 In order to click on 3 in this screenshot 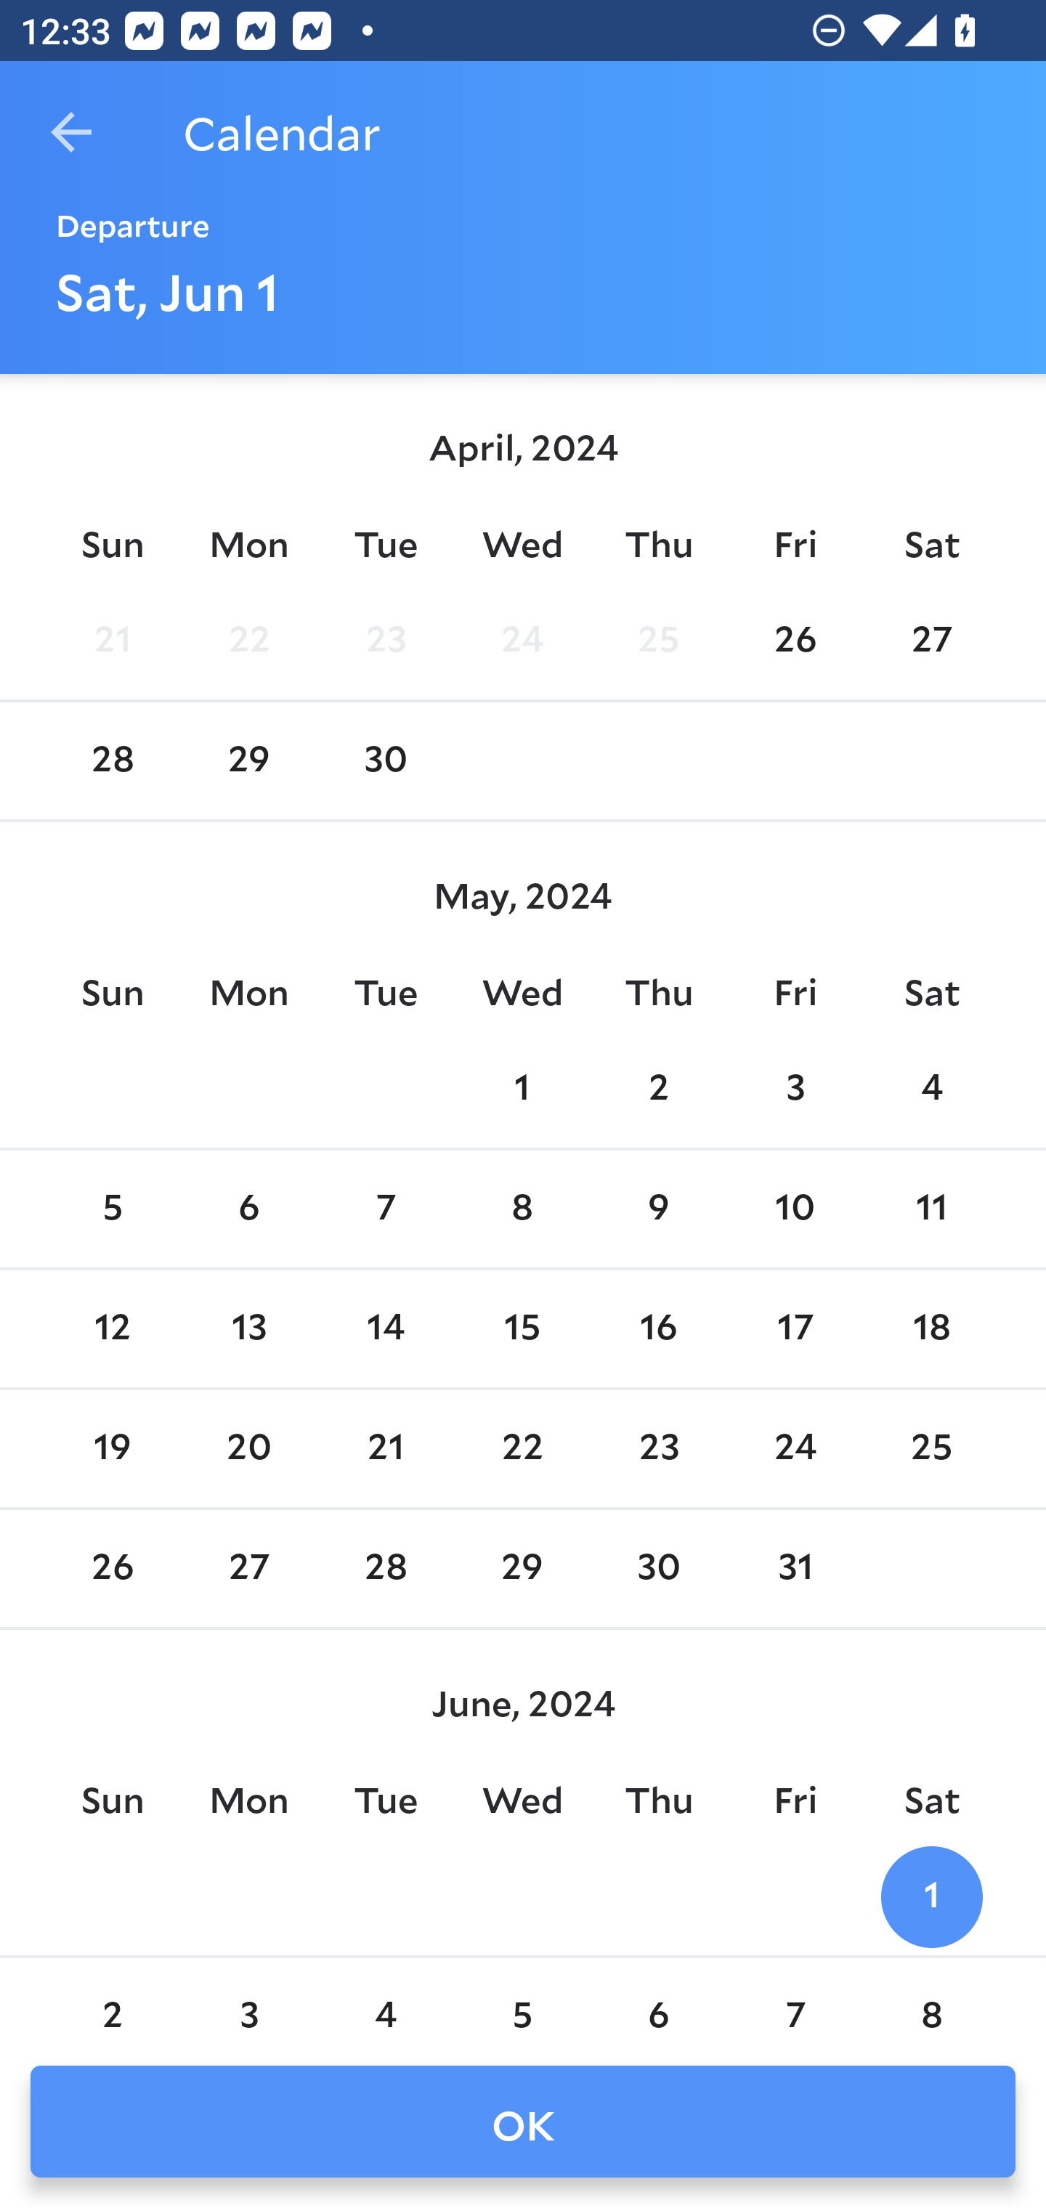, I will do `click(249, 2000)`.